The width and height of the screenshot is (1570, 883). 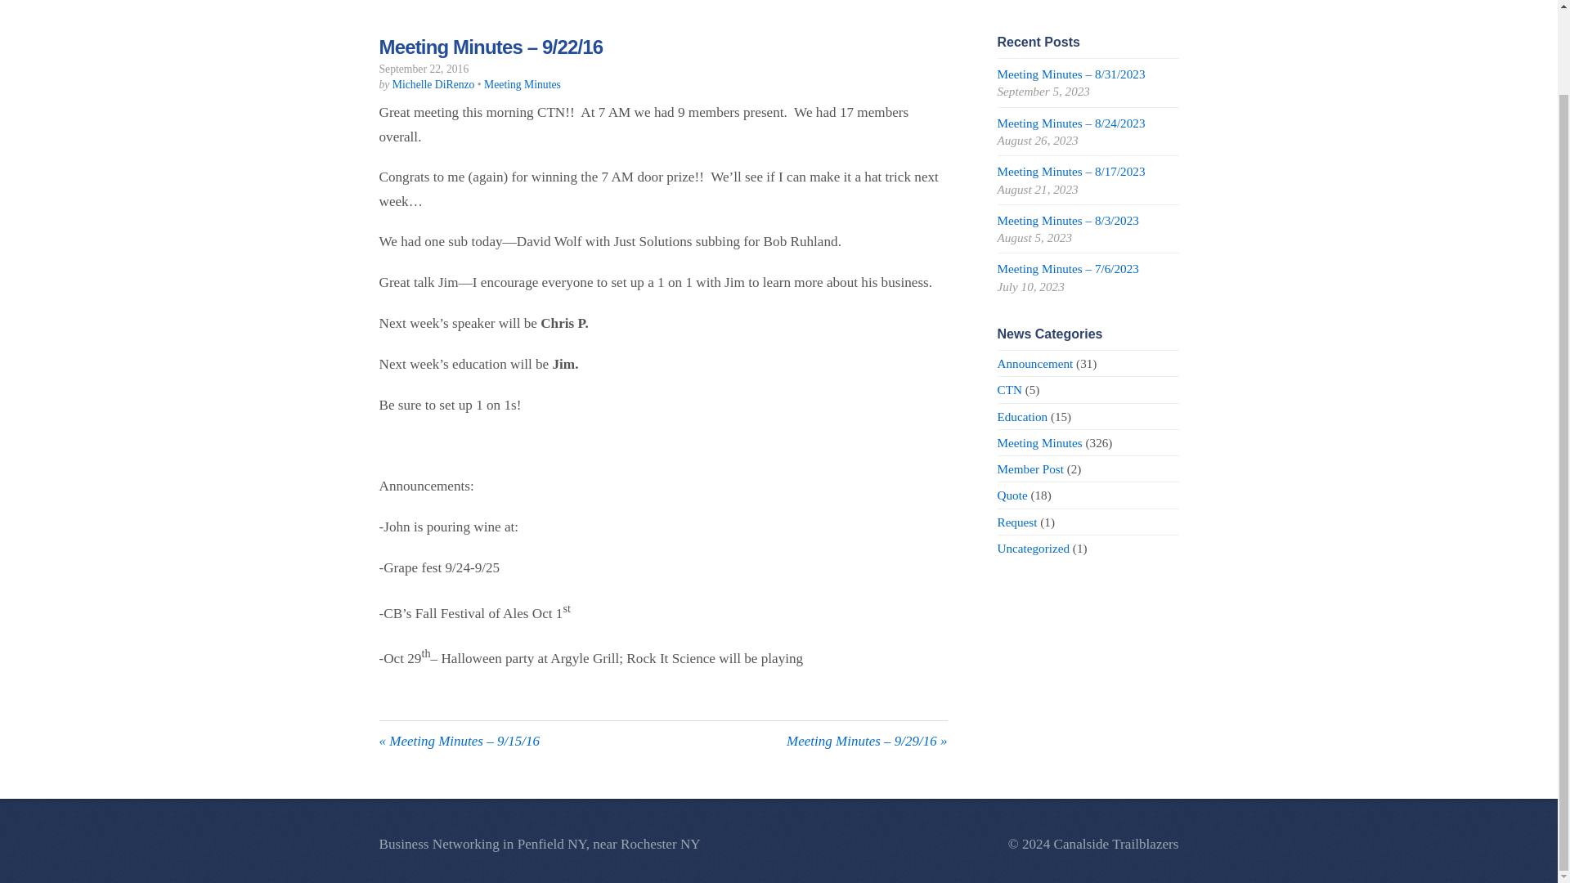 I want to click on Request, so click(x=1017, y=522).